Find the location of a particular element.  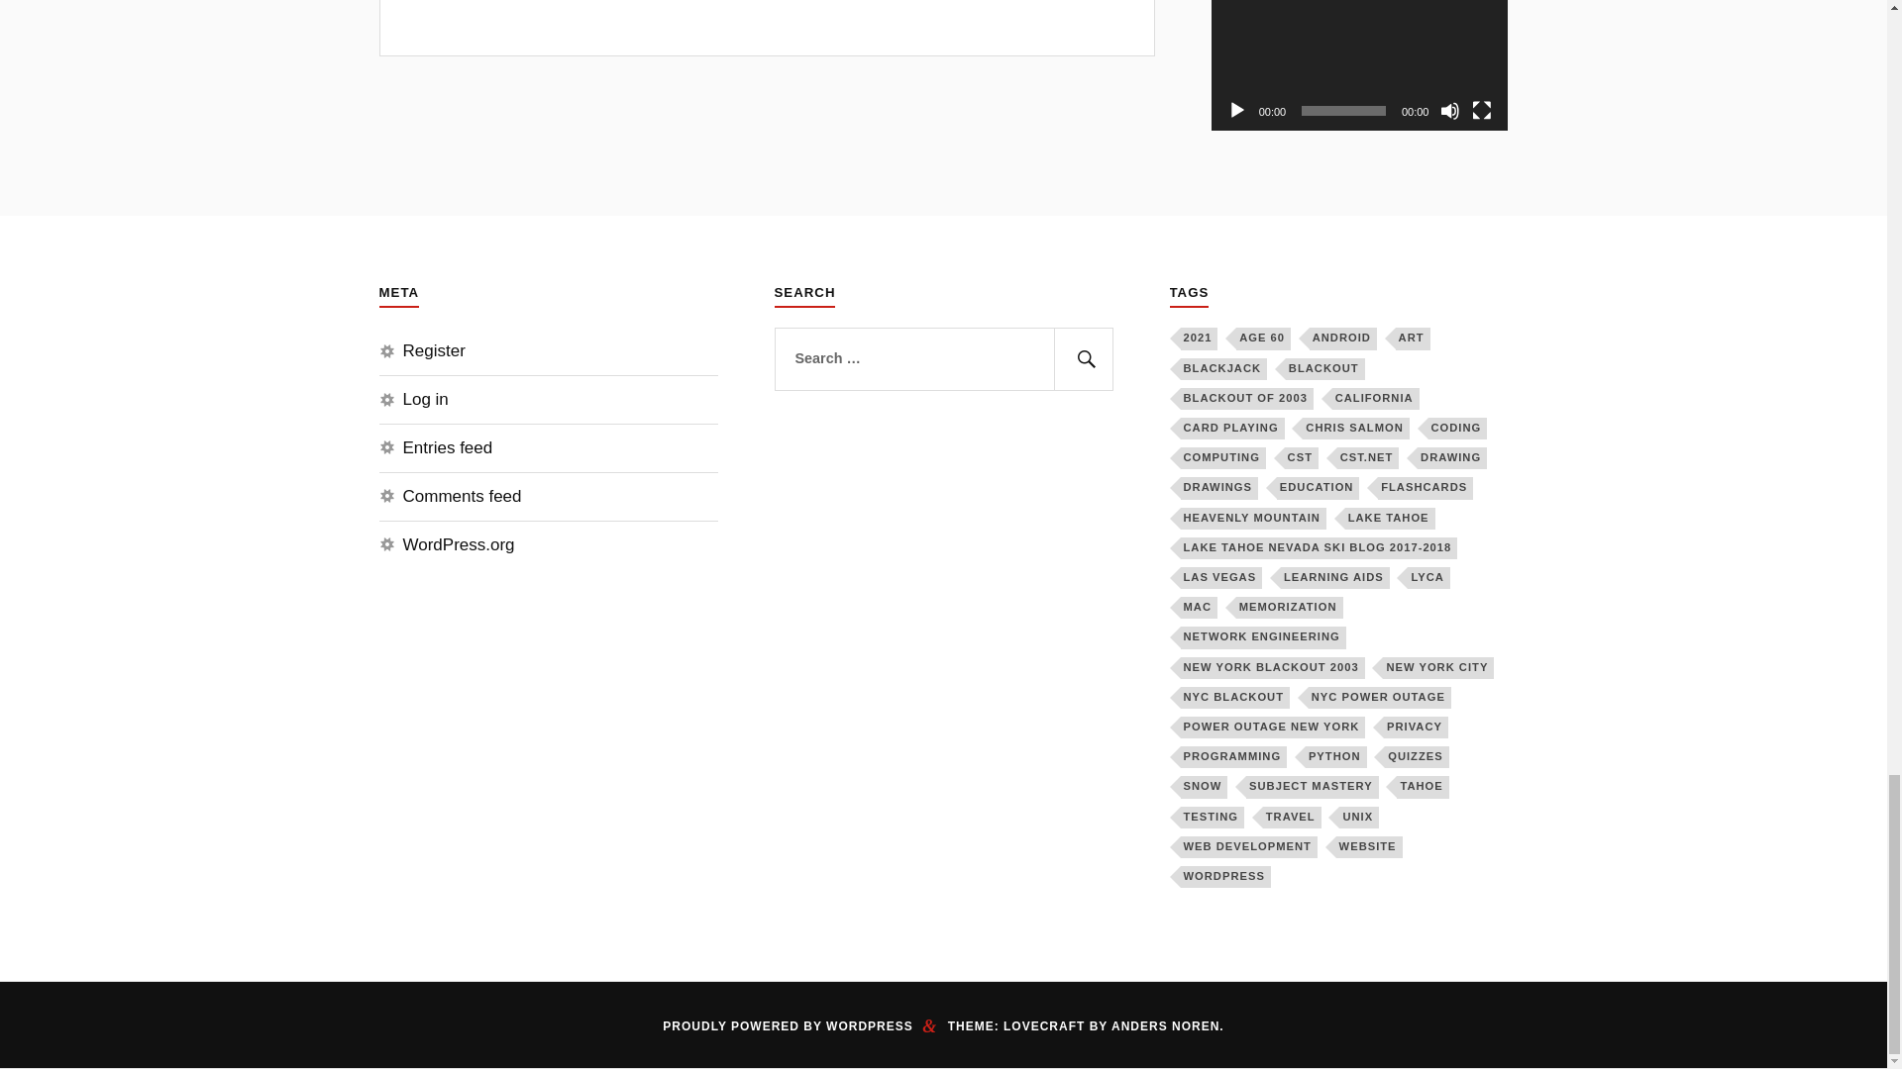

Mute is located at coordinates (1450, 111).